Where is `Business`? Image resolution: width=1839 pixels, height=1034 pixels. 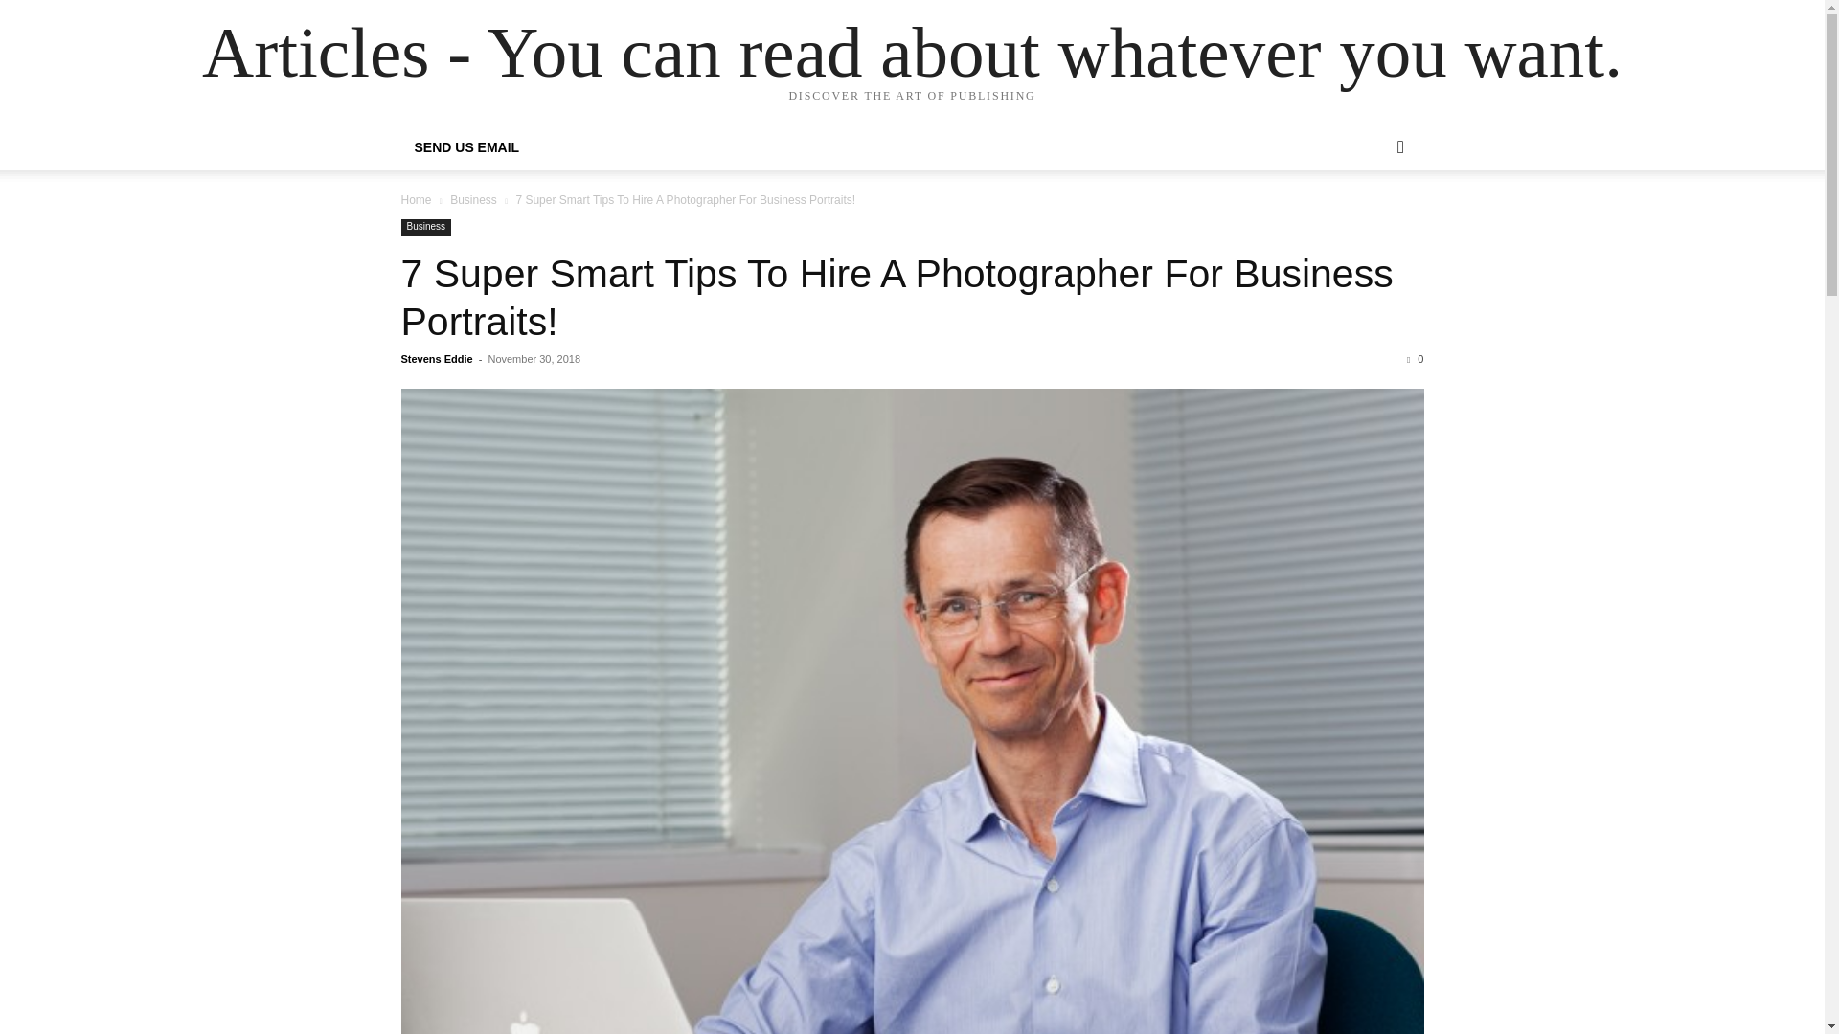
Business is located at coordinates (425, 227).